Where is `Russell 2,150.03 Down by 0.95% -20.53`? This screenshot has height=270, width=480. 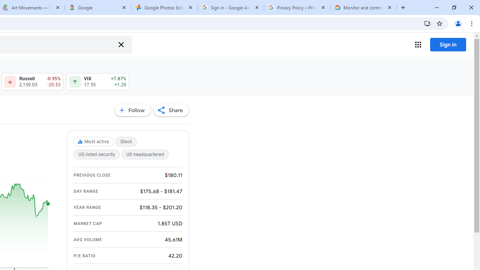
Russell 2,150.03 Down by 0.95% -20.53 is located at coordinates (32, 82).